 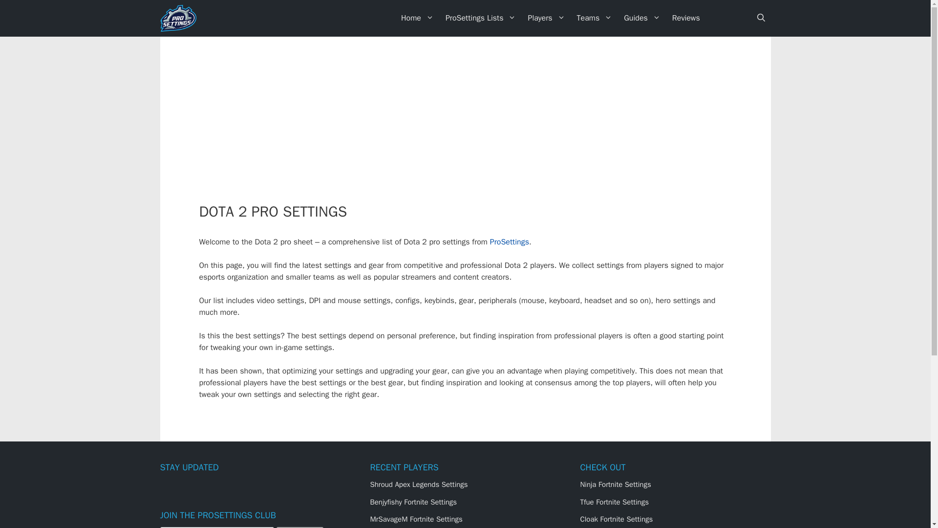 What do you see at coordinates (300, 527) in the screenshot?
I see `Subscribe` at bounding box center [300, 527].